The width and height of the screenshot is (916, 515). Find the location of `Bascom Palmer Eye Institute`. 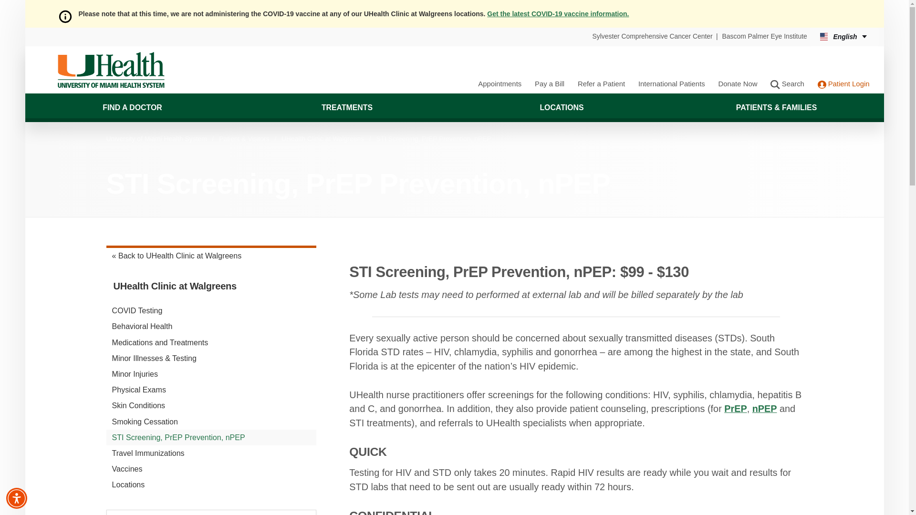

Bascom Palmer Eye Institute is located at coordinates (764, 36).